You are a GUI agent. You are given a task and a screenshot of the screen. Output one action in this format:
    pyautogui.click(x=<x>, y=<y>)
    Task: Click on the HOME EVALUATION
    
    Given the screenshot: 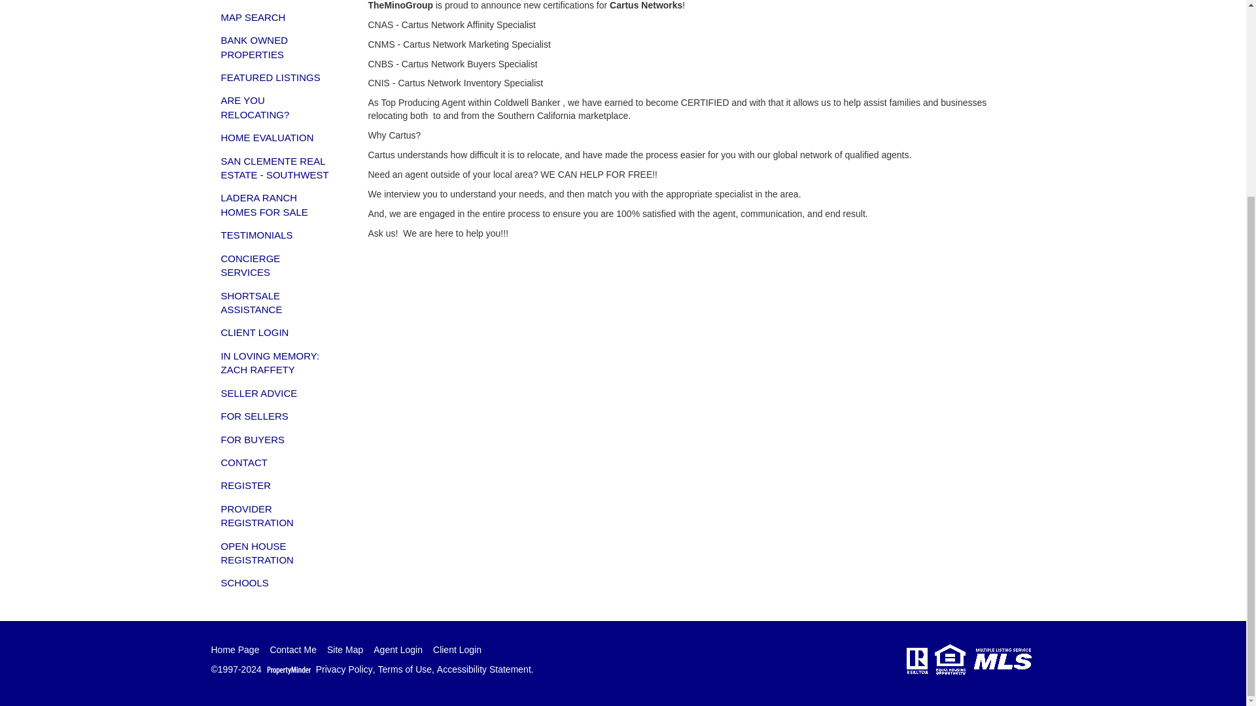 What is the action you would take?
    pyautogui.click(x=276, y=137)
    